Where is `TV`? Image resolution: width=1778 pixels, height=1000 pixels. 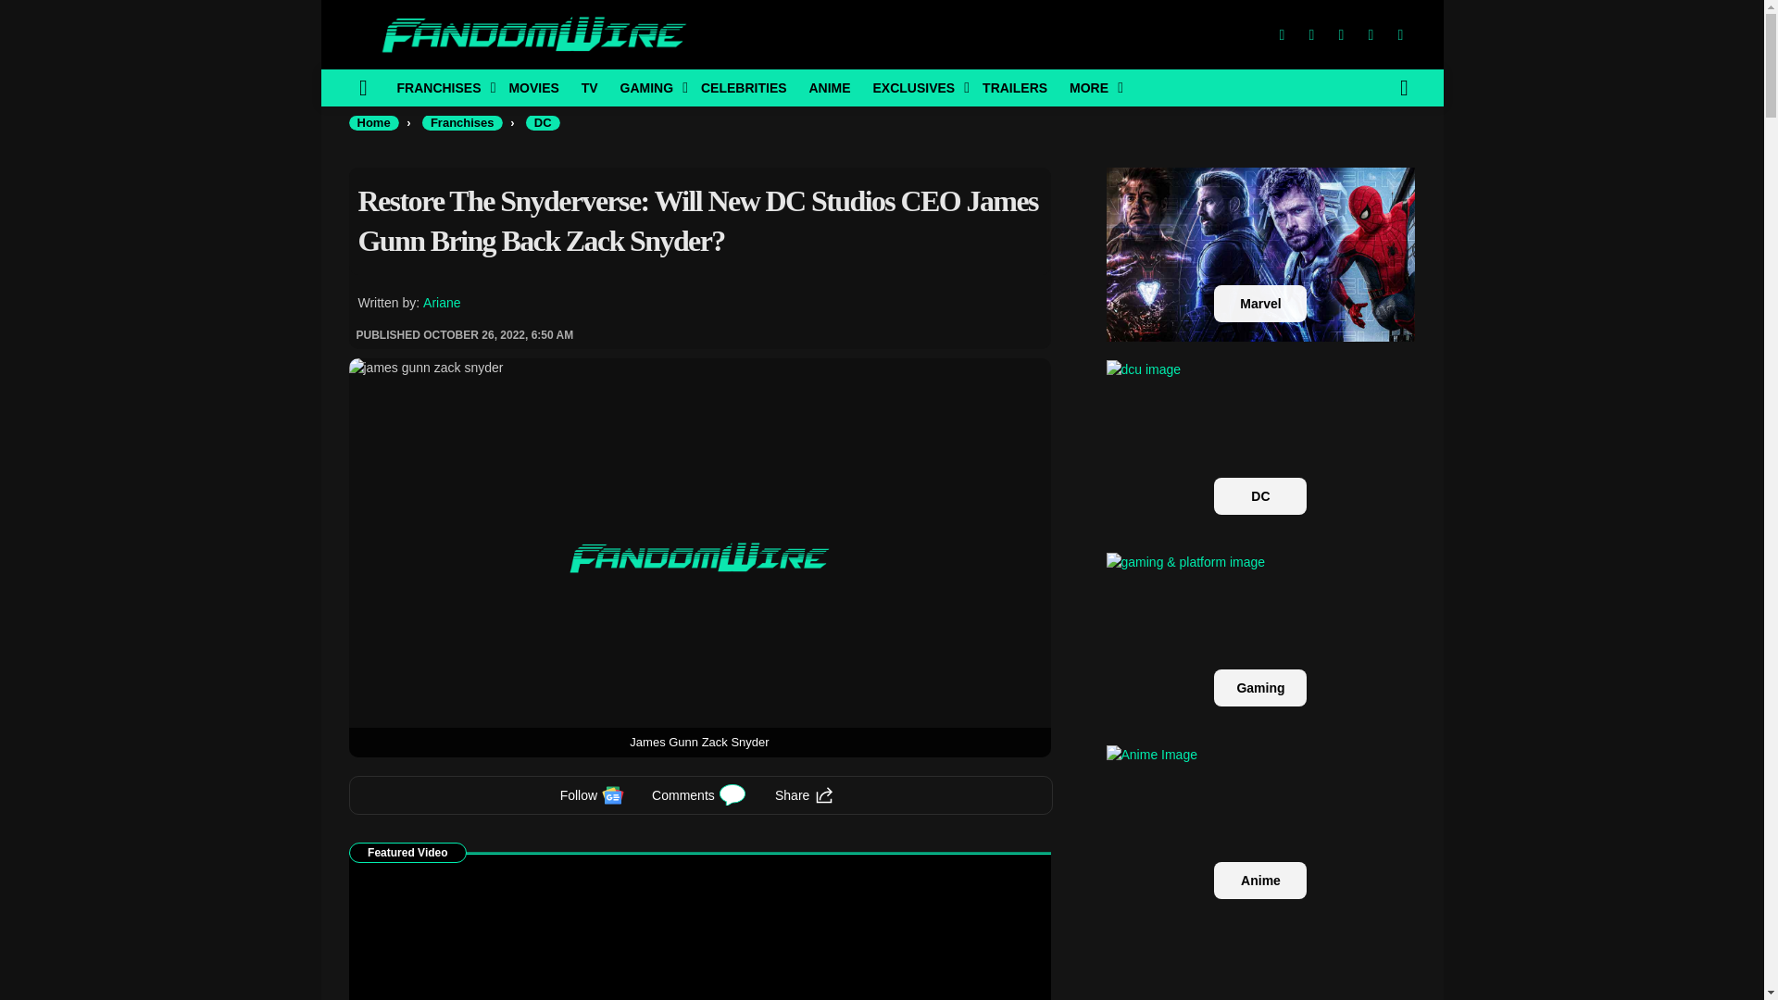 TV is located at coordinates (590, 87).